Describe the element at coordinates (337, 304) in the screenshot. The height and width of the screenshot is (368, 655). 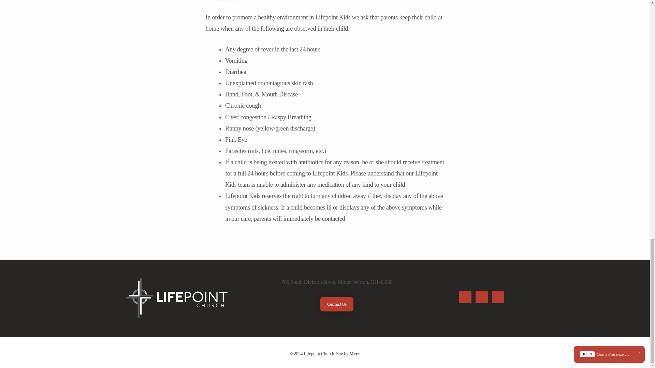
I see `Contact Us` at that location.